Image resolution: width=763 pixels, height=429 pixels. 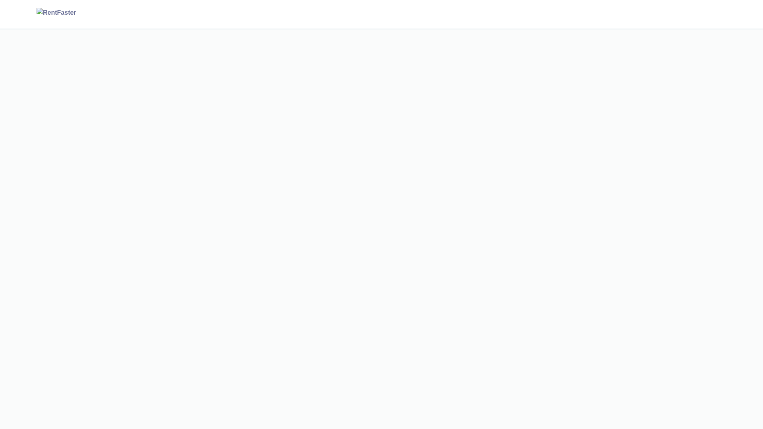 What do you see at coordinates (69, 14) in the screenshot?
I see `RentFaster.ca` at bounding box center [69, 14].